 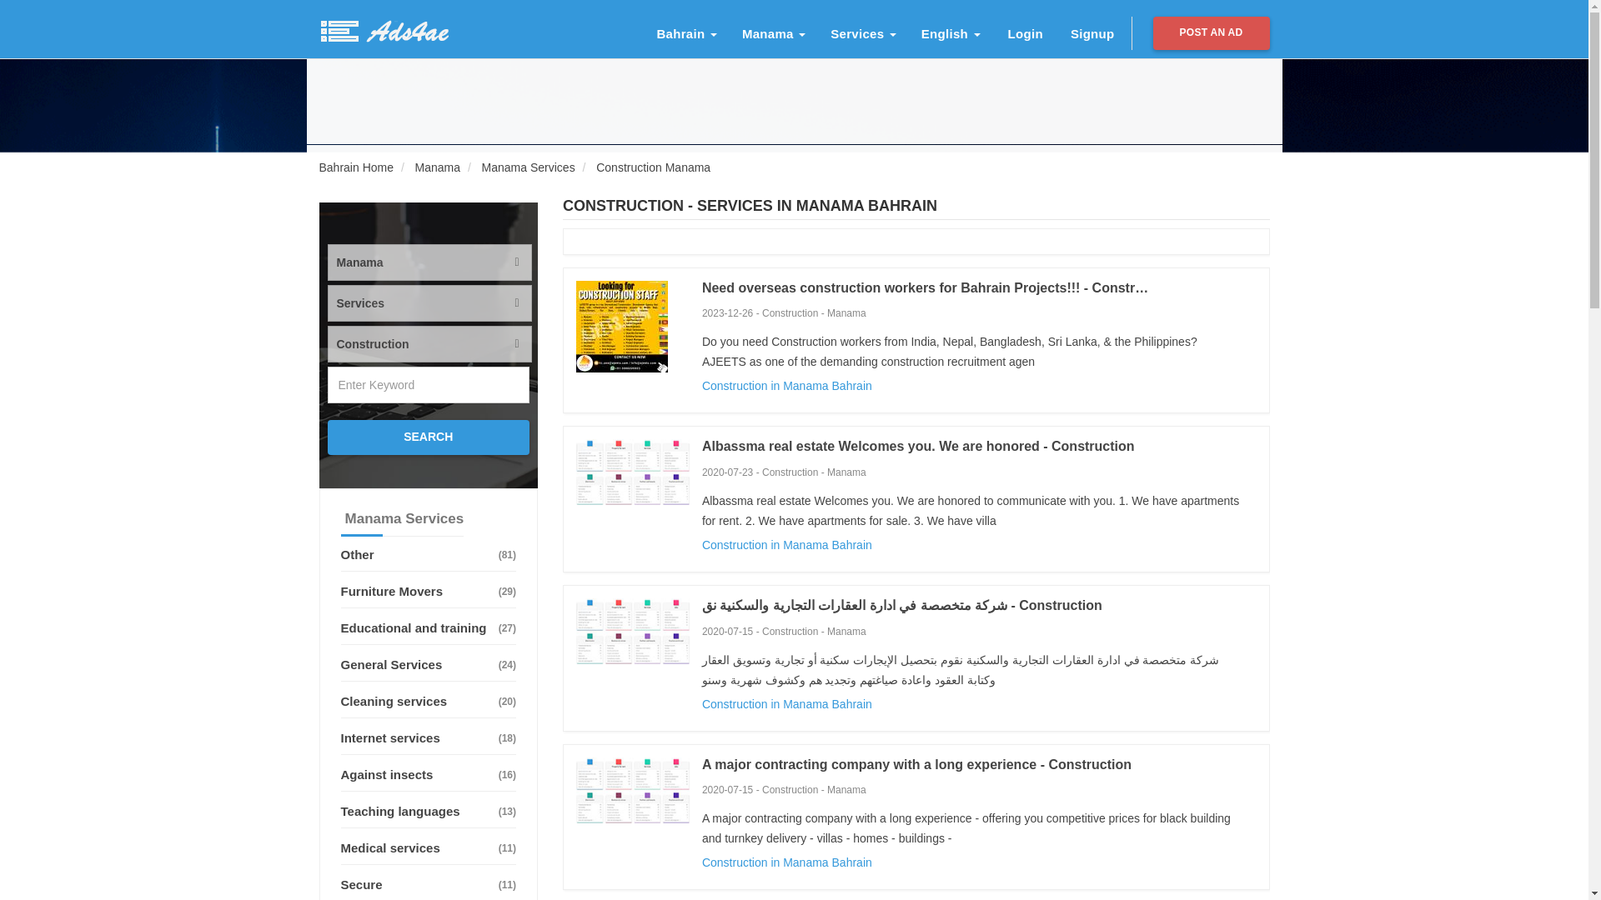 I want to click on Teaching languages Manama, so click(x=427, y=812).